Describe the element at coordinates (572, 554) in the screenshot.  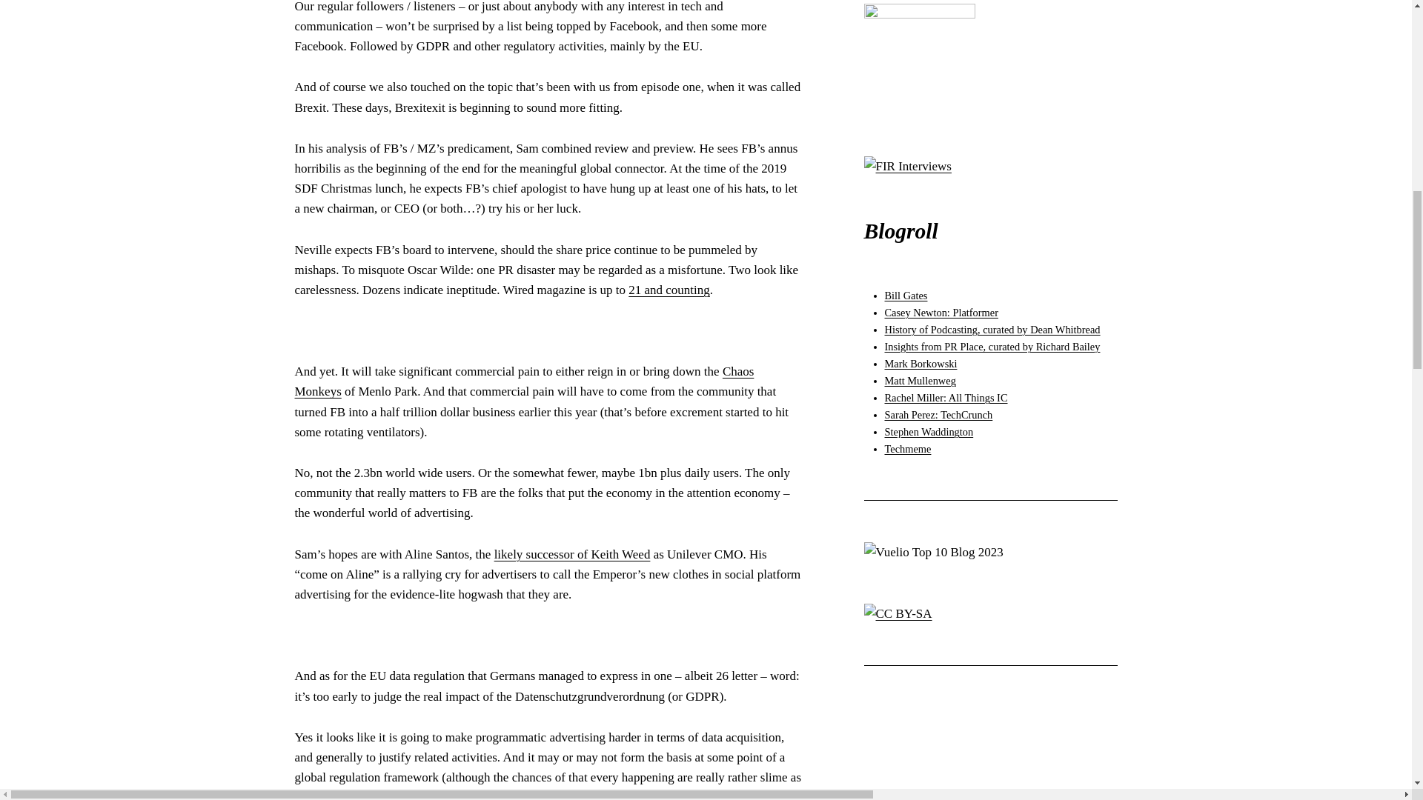
I see `likely successor of Keith Weed` at that location.